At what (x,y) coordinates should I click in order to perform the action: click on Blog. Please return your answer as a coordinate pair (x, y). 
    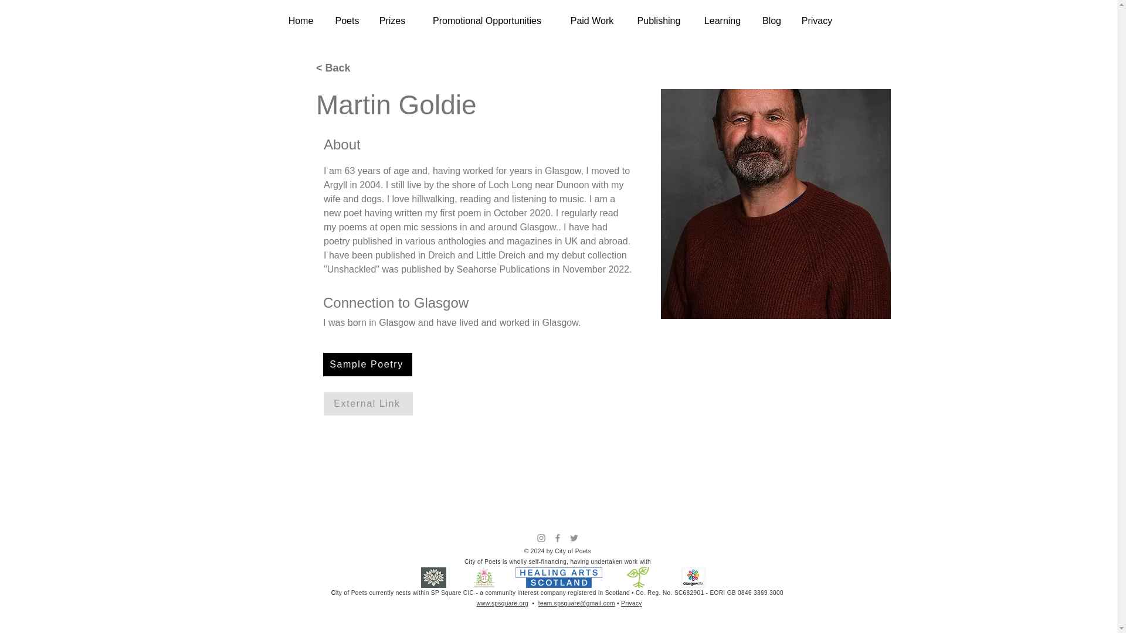
    Looking at the image, I should click on (772, 21).